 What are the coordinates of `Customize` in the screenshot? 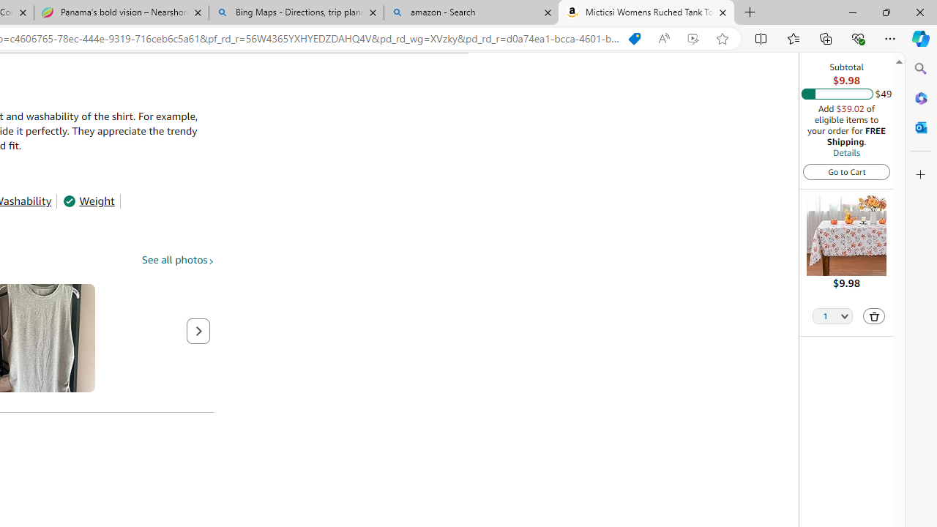 It's located at (921, 175).